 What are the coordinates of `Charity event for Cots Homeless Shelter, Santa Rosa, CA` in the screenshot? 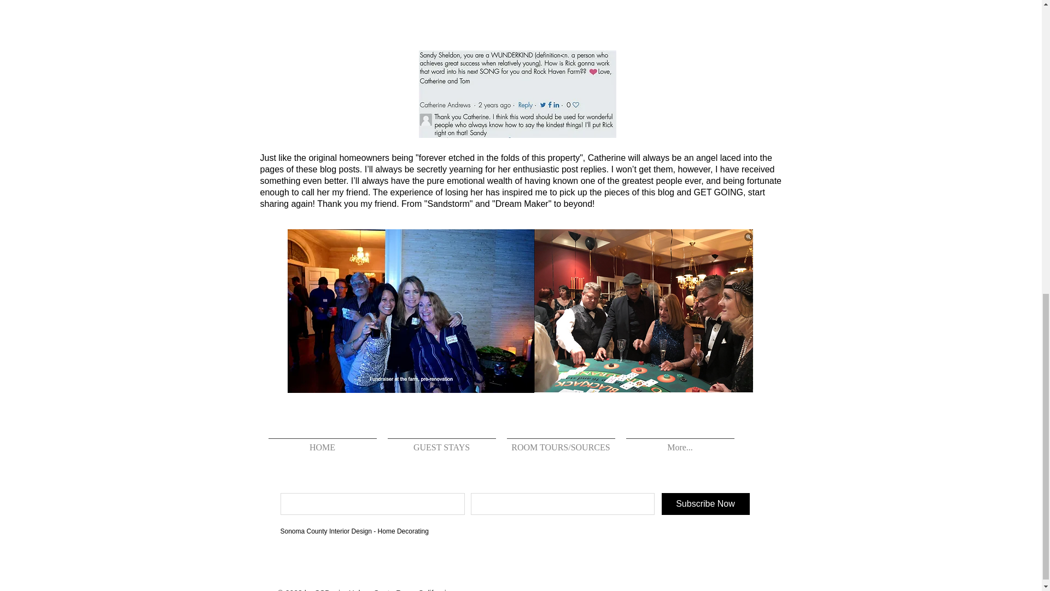 It's located at (411, 311).